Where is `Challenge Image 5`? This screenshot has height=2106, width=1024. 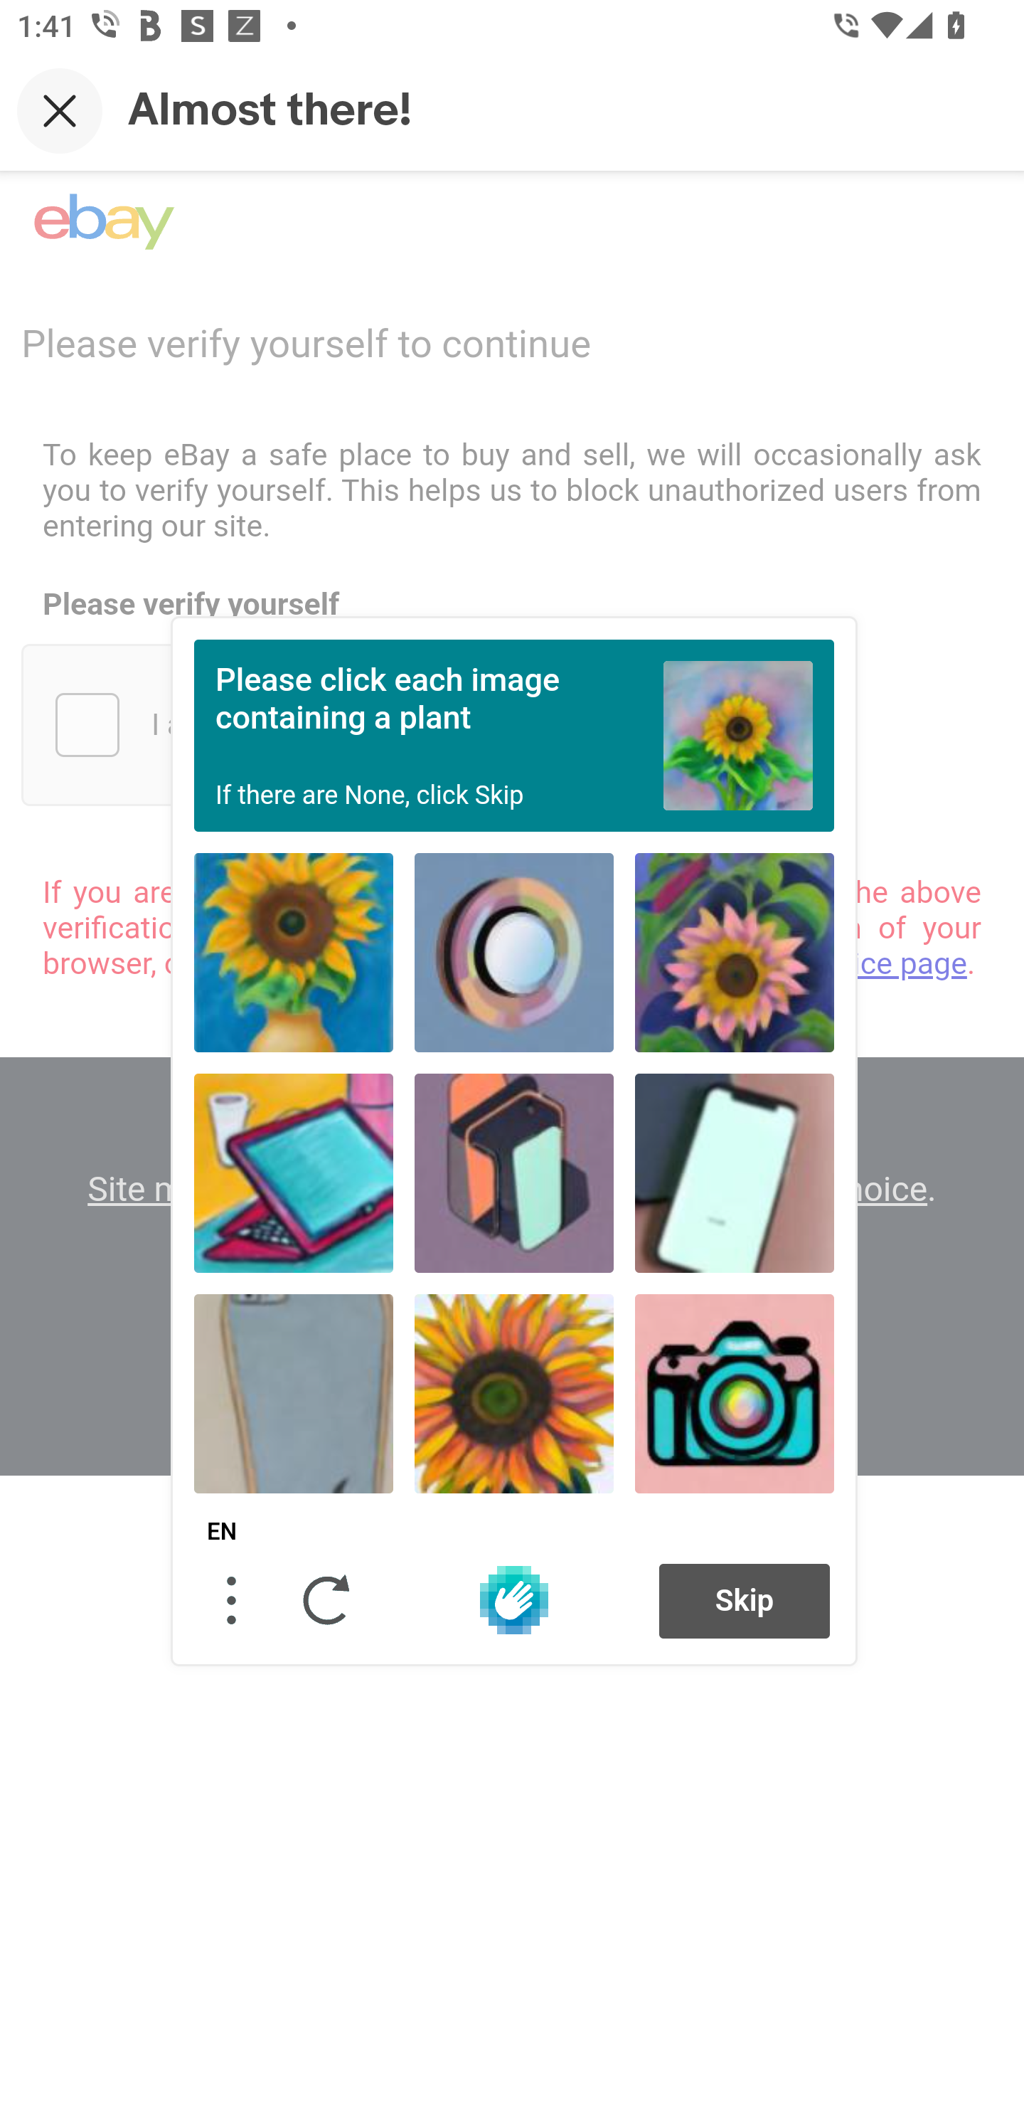
Challenge Image 5 is located at coordinates (513, 1173).